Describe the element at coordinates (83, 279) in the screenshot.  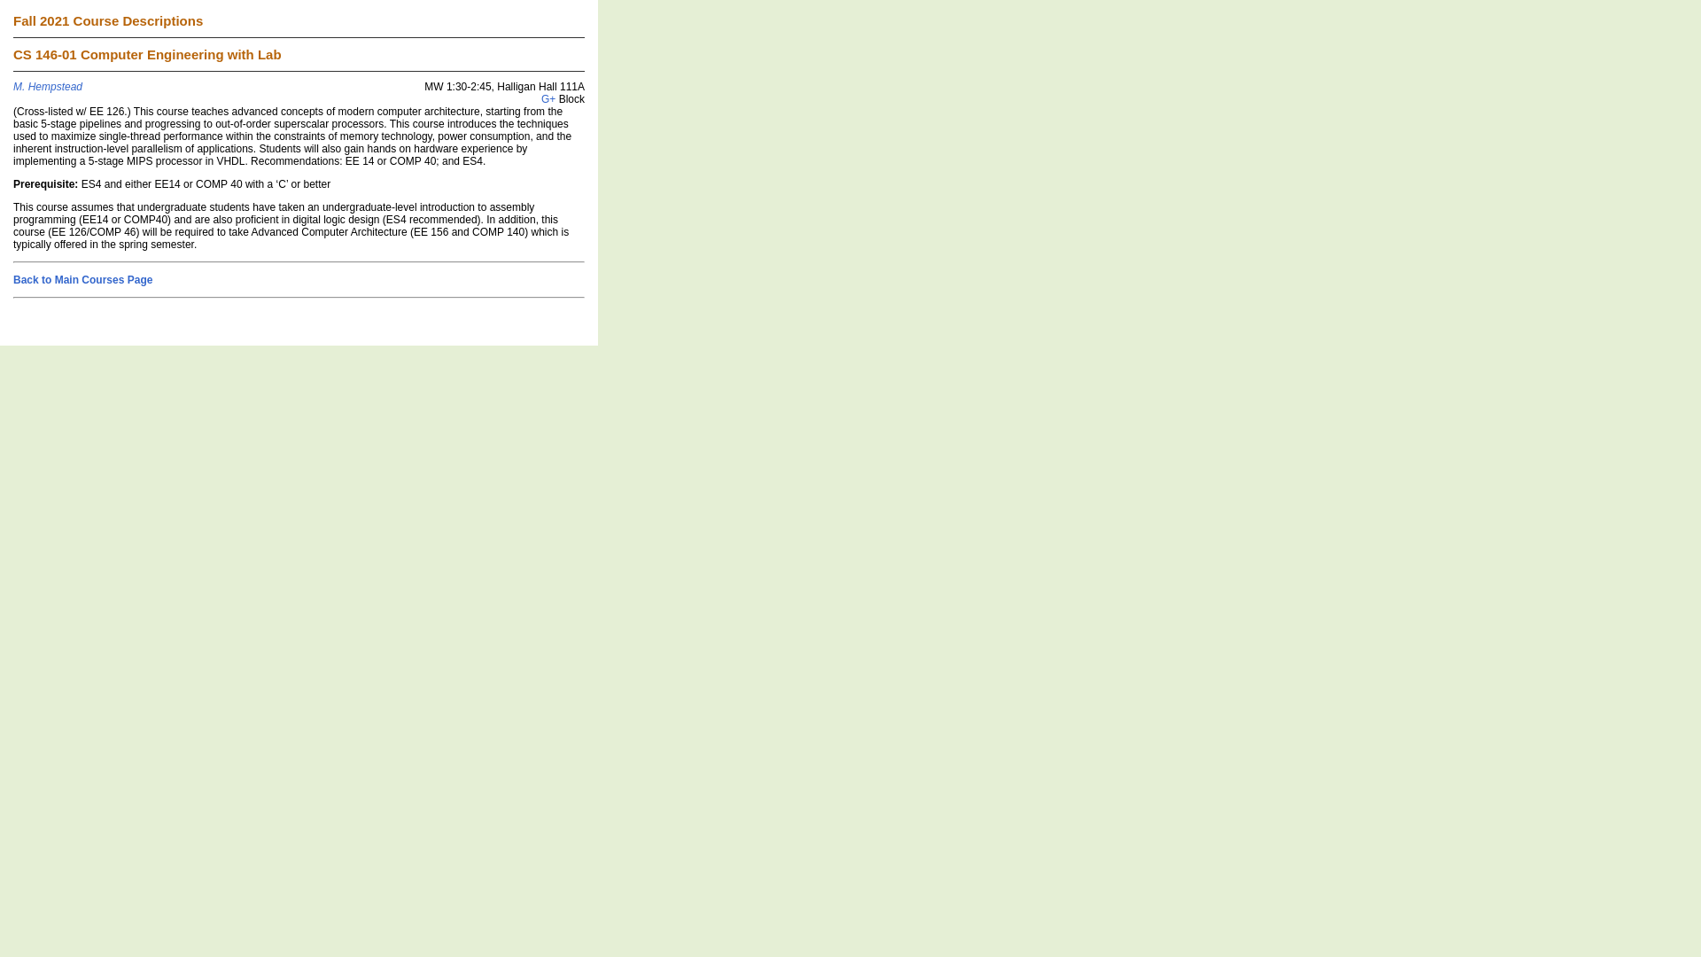
I see `Back to Main Courses Page` at that location.